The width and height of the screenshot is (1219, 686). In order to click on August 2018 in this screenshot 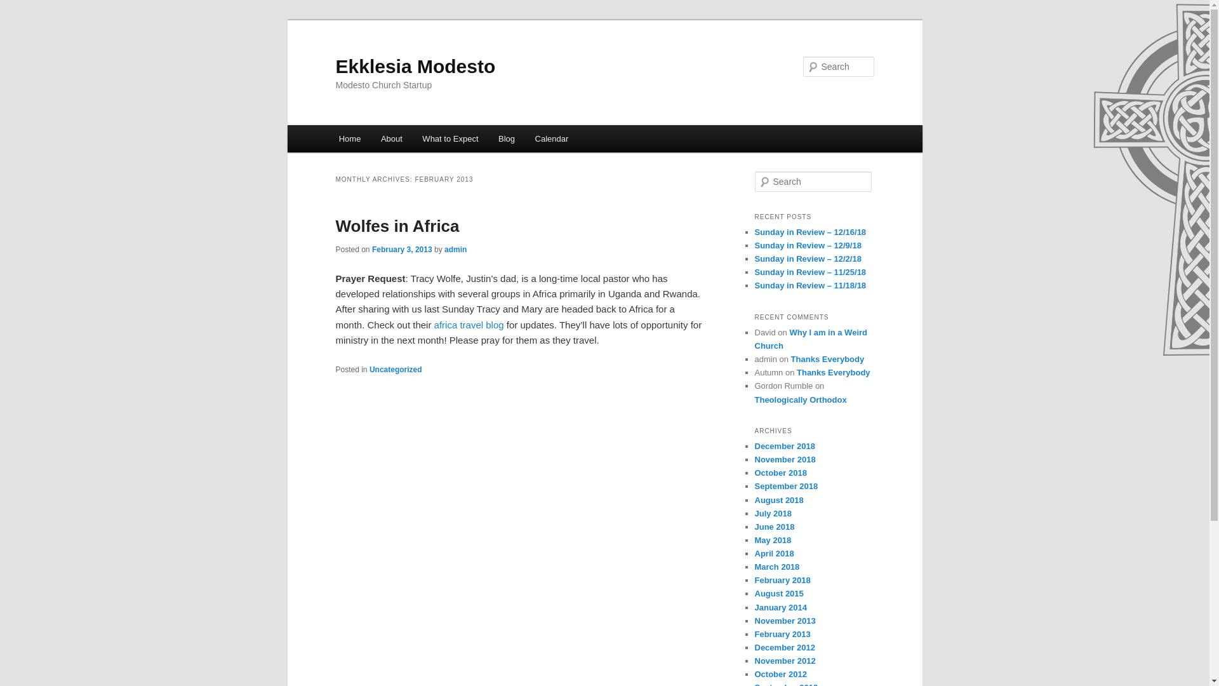, I will do `click(778, 499)`.